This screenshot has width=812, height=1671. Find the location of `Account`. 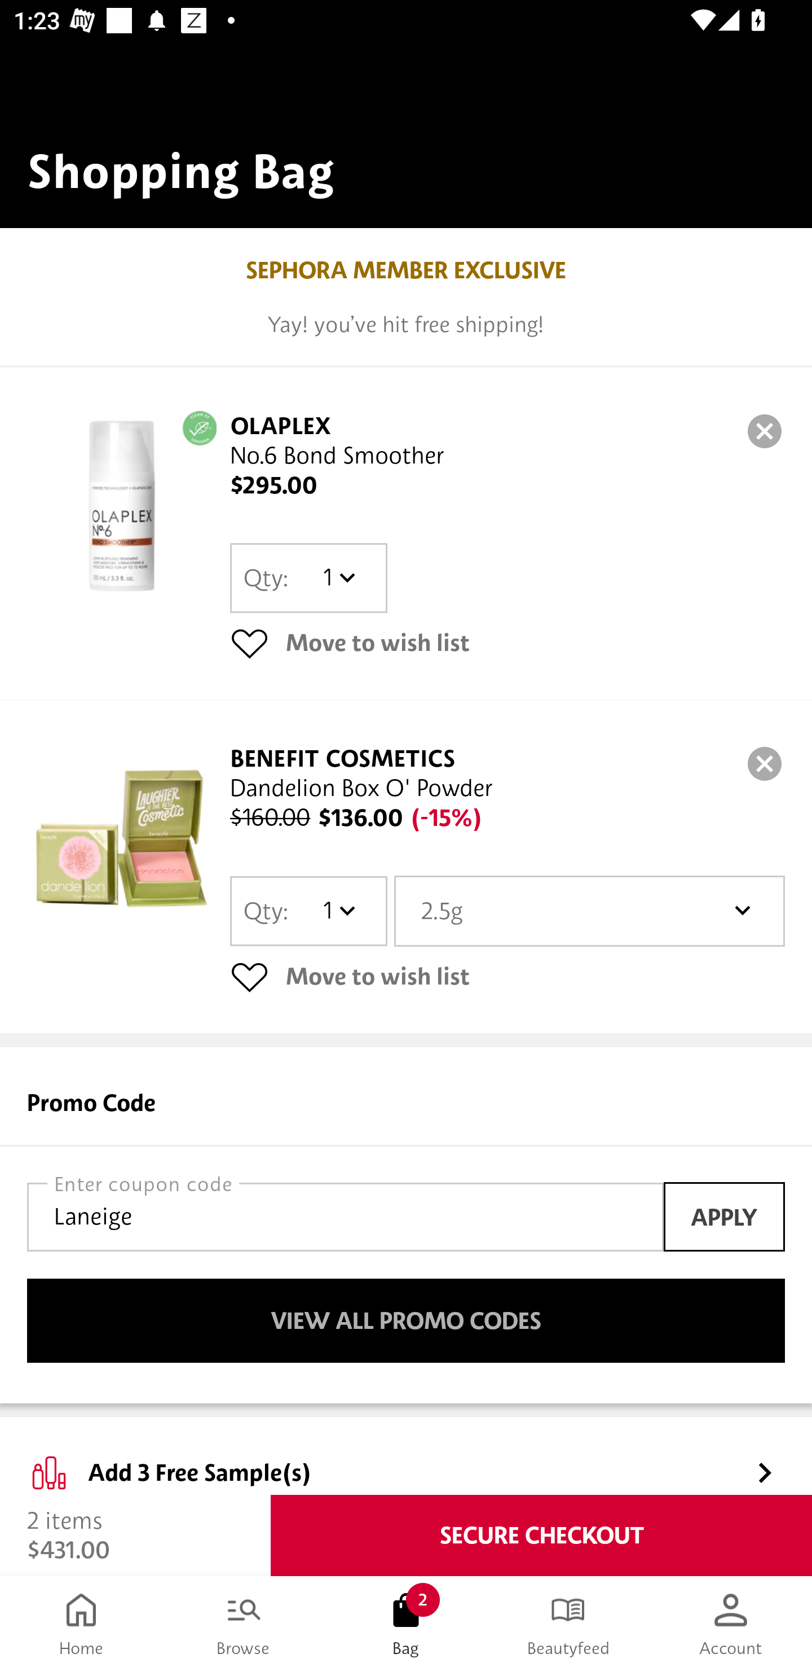

Account is located at coordinates (731, 1624).